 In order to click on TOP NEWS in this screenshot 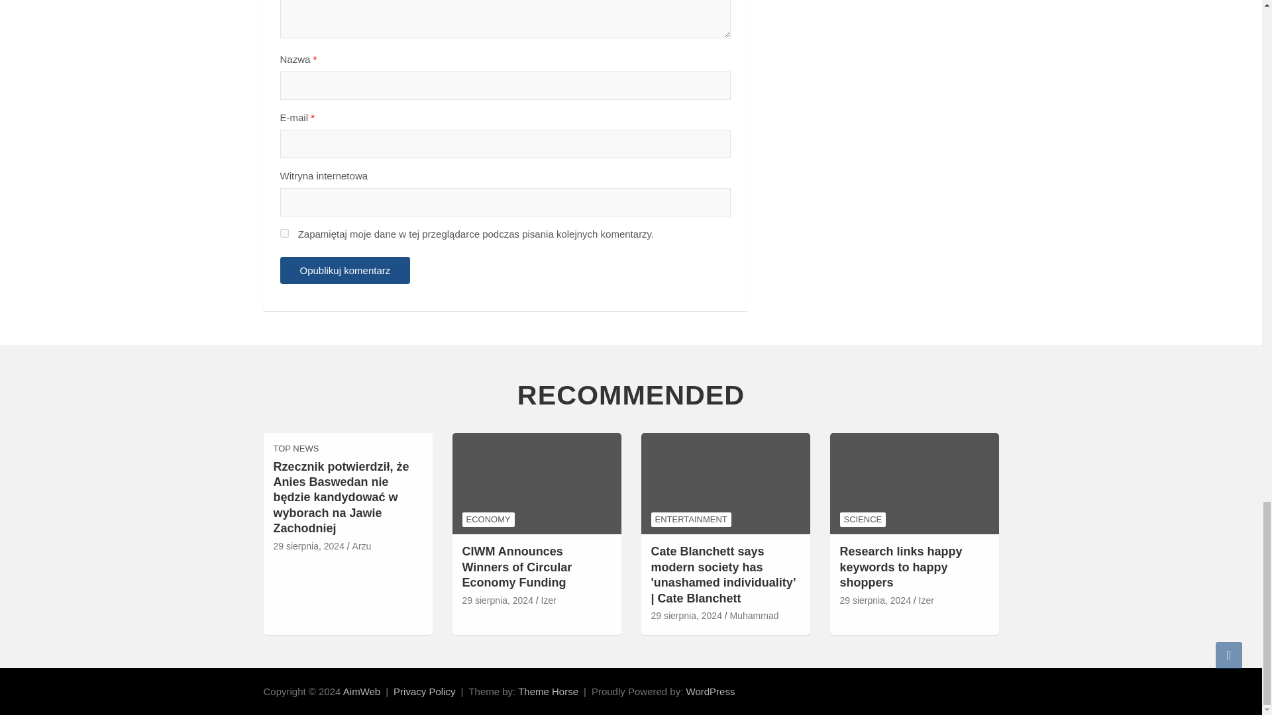, I will do `click(295, 448)`.